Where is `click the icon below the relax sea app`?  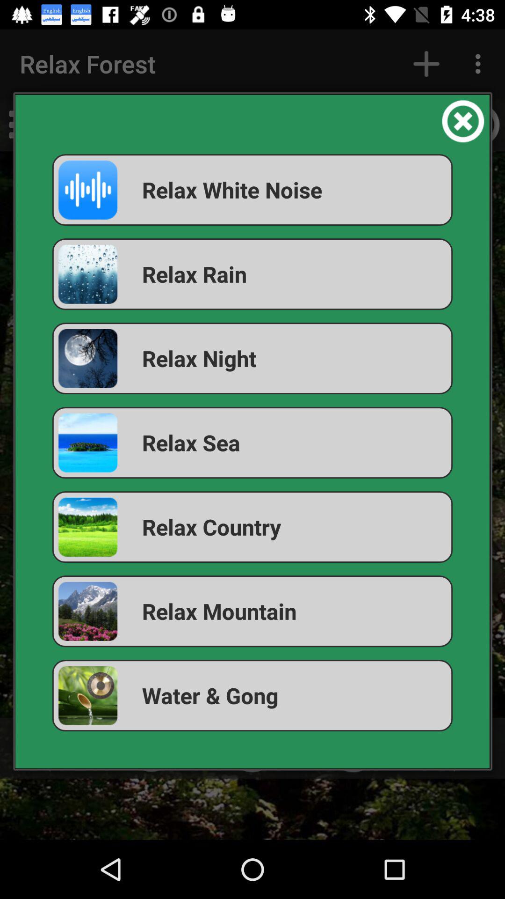 click the icon below the relax sea app is located at coordinates (252, 527).